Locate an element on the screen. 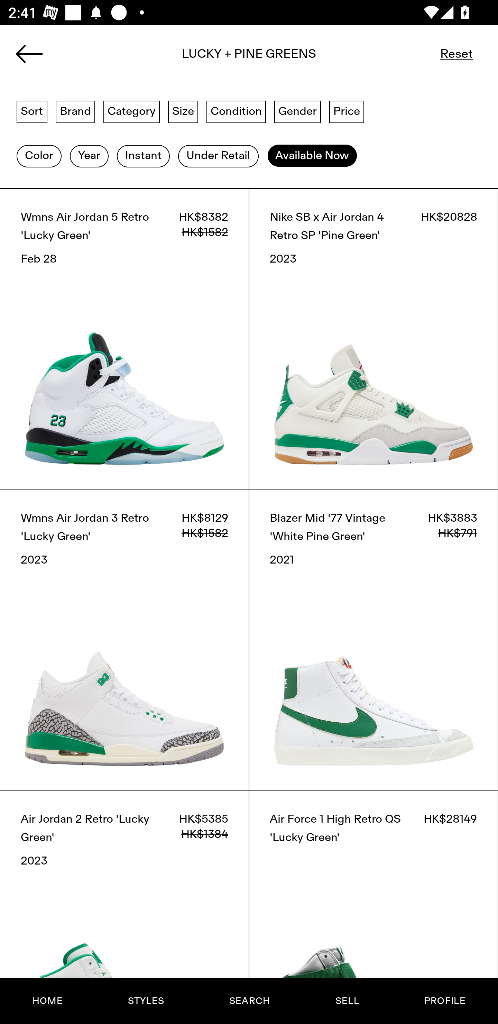  Reset is located at coordinates (456, 54).